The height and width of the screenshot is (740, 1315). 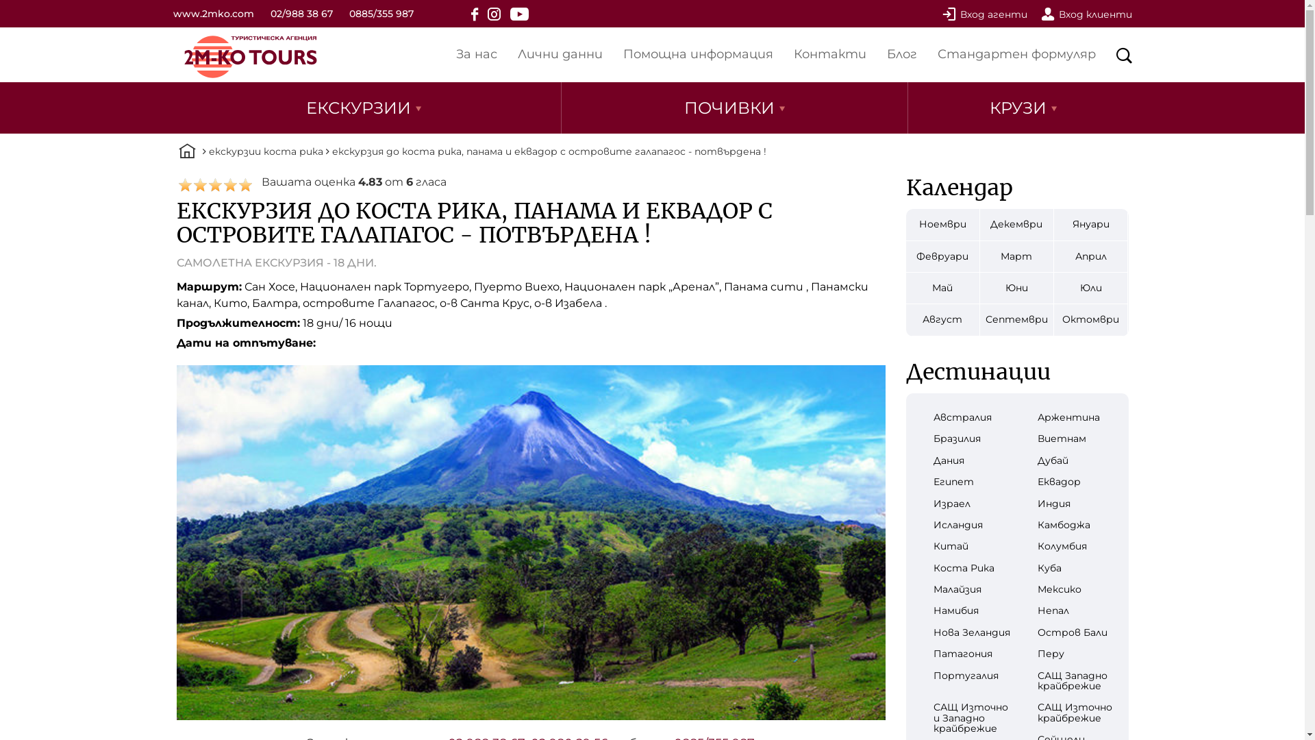 I want to click on 02/988 38 67, so click(x=301, y=14).